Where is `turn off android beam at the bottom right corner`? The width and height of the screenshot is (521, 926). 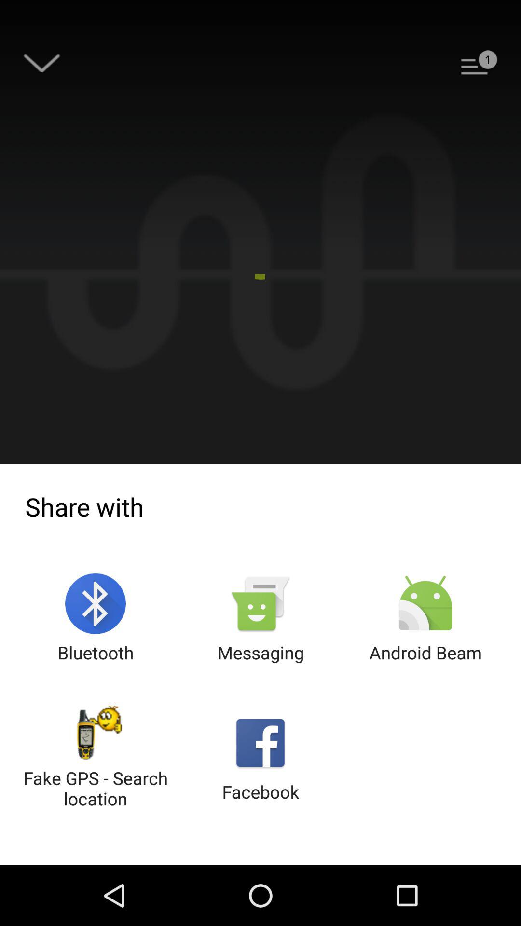 turn off android beam at the bottom right corner is located at coordinates (425, 618).